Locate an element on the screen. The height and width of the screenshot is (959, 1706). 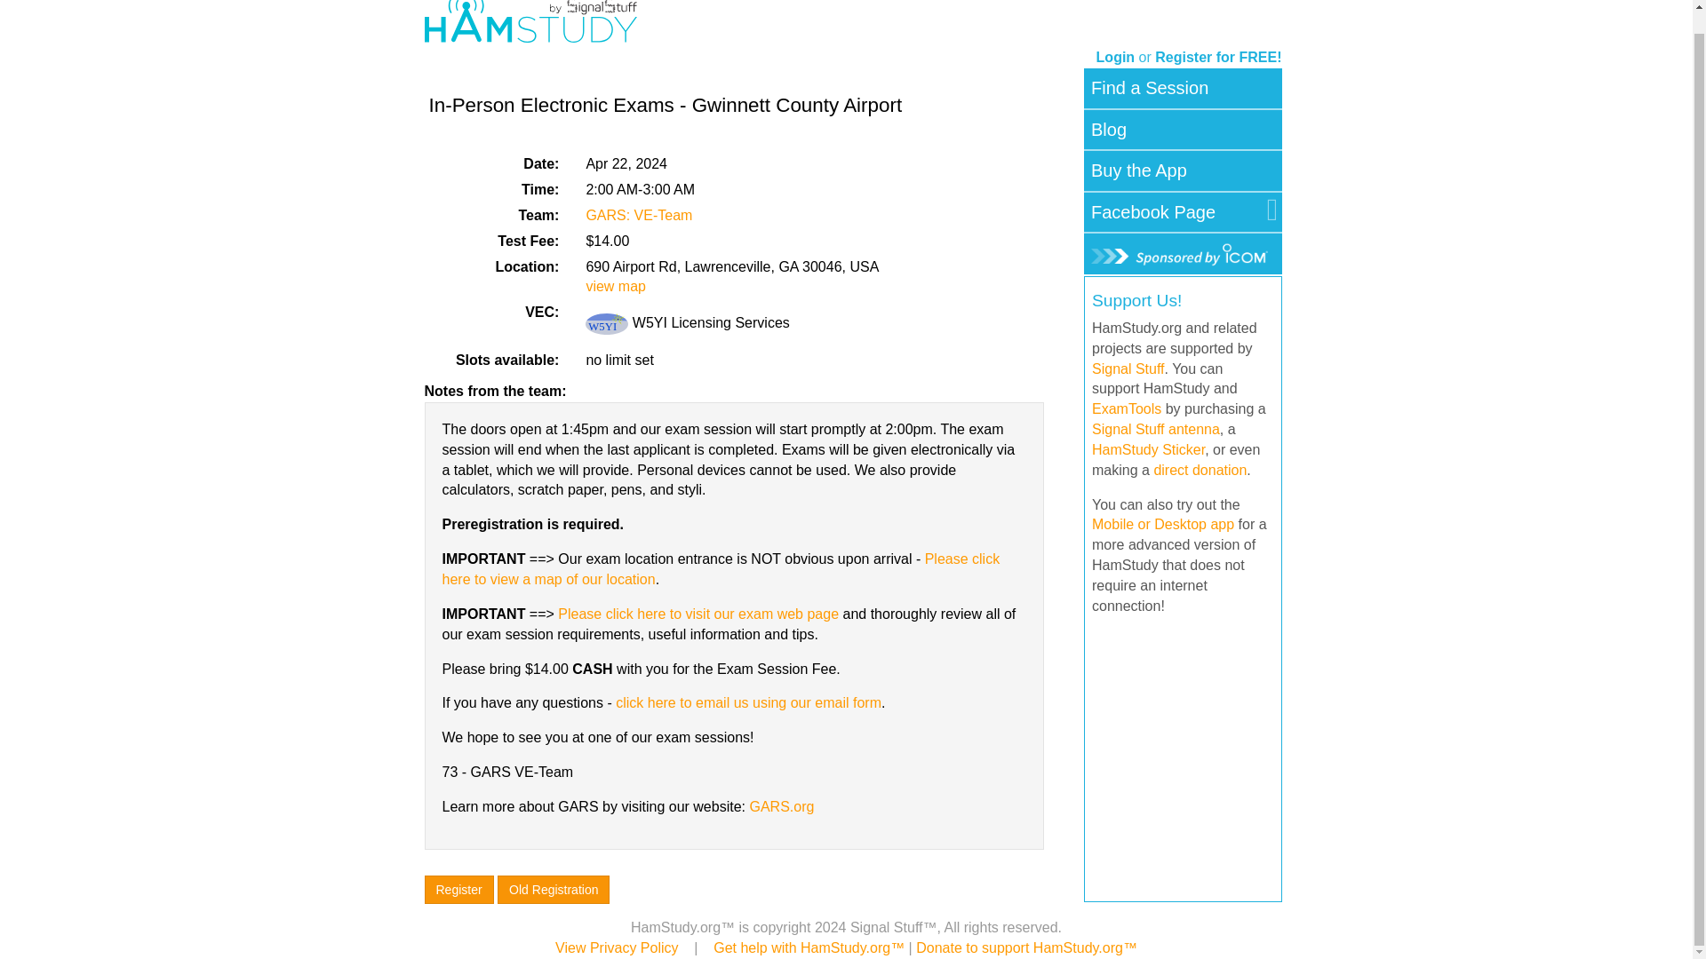
GARS: VE-Team is located at coordinates (638, 215).